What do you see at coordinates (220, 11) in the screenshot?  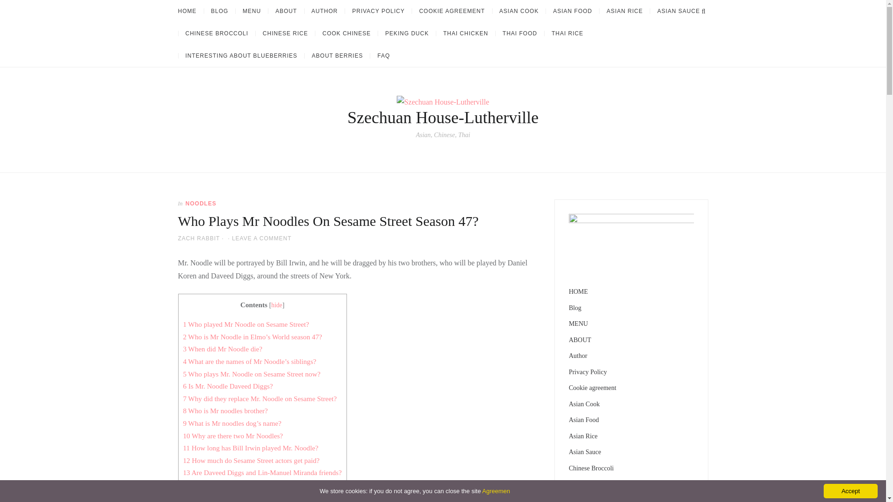 I see `BLOG` at bounding box center [220, 11].